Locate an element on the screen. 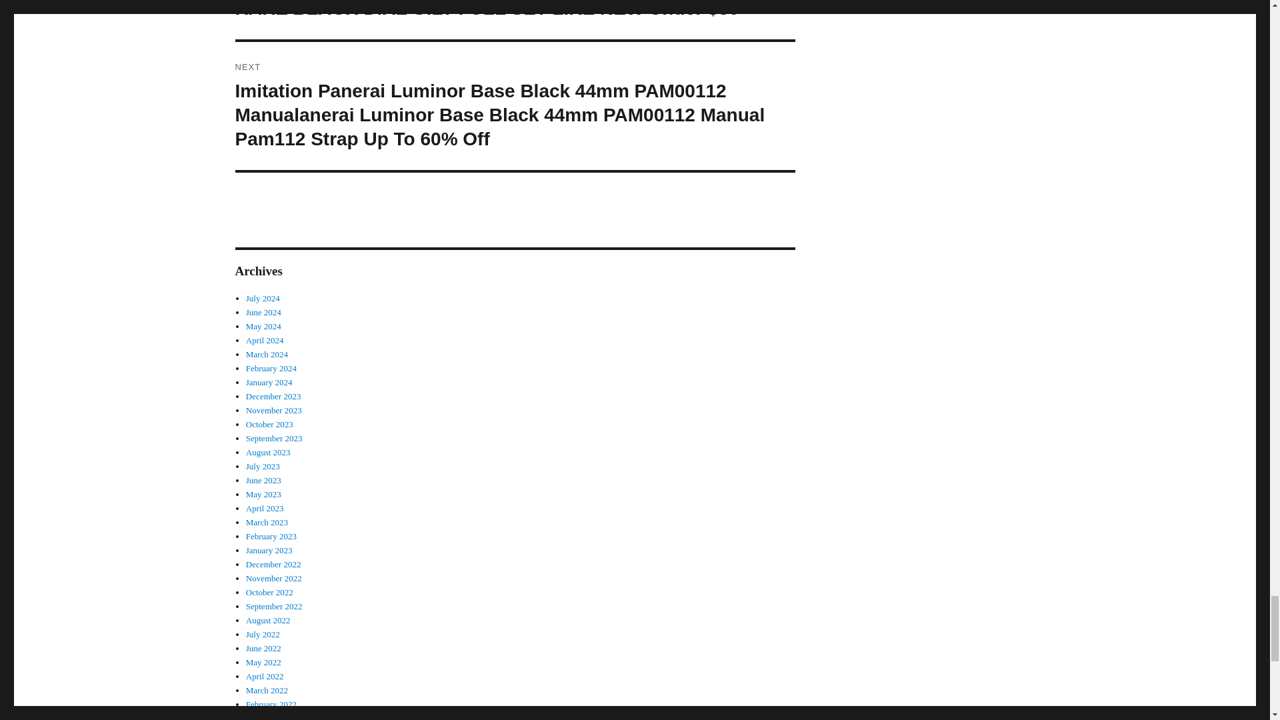 Image resolution: width=1280 pixels, height=720 pixels. July 2023 is located at coordinates (263, 467).